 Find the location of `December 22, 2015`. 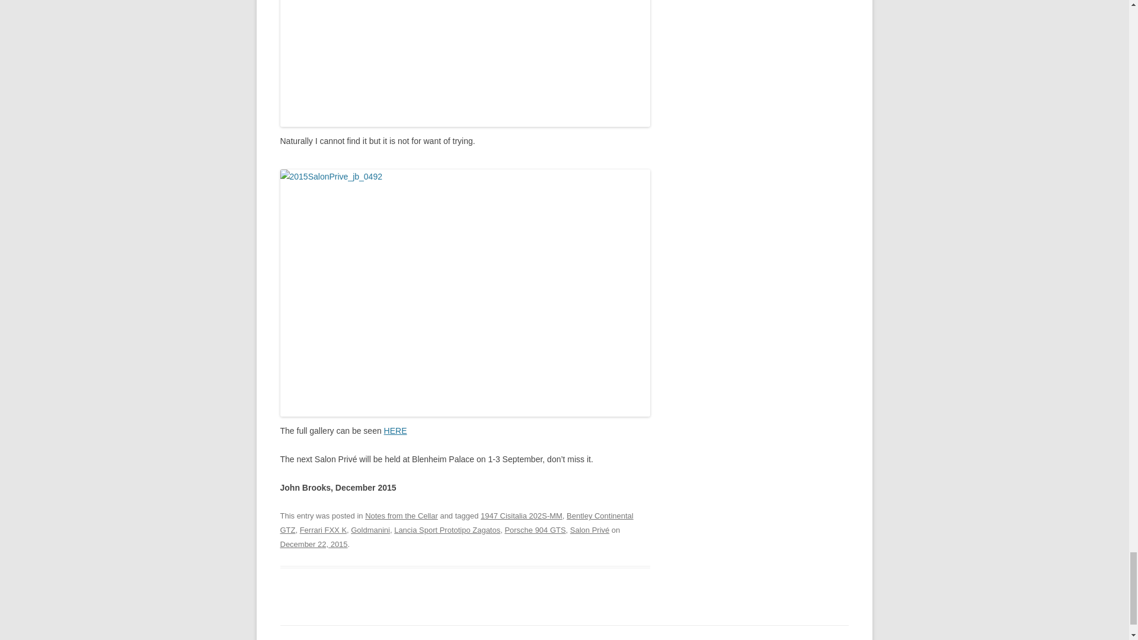

December 22, 2015 is located at coordinates (313, 544).